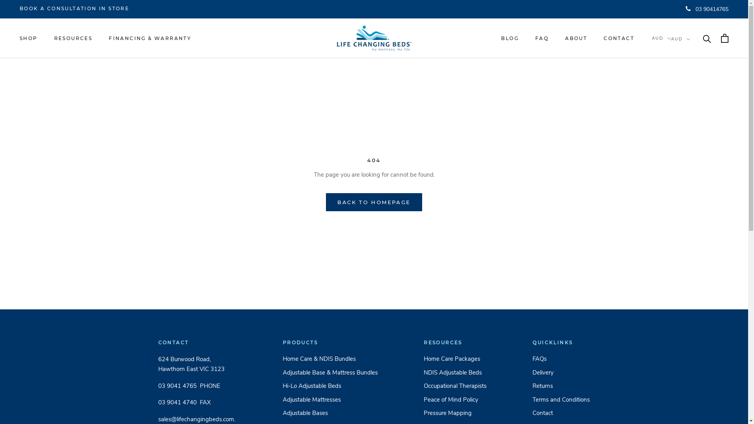  I want to click on Peace of Mind Policy, so click(455, 400).